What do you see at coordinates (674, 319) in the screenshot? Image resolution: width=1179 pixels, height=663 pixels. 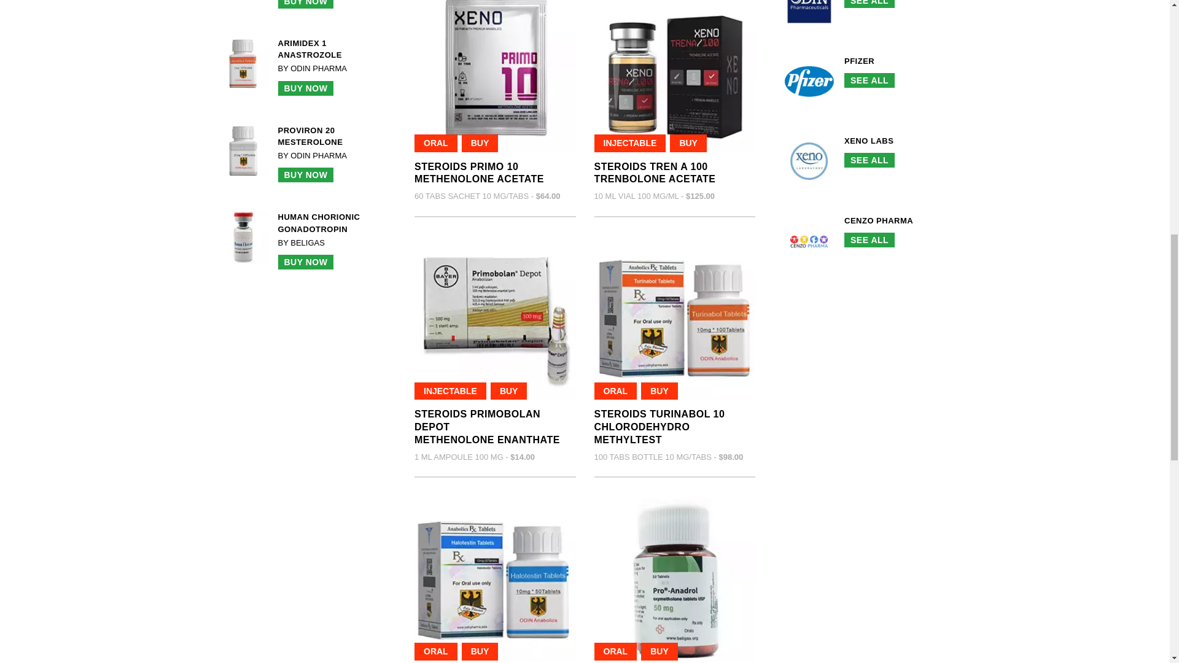 I see `Buy Steroids Turinabol 10` at bounding box center [674, 319].